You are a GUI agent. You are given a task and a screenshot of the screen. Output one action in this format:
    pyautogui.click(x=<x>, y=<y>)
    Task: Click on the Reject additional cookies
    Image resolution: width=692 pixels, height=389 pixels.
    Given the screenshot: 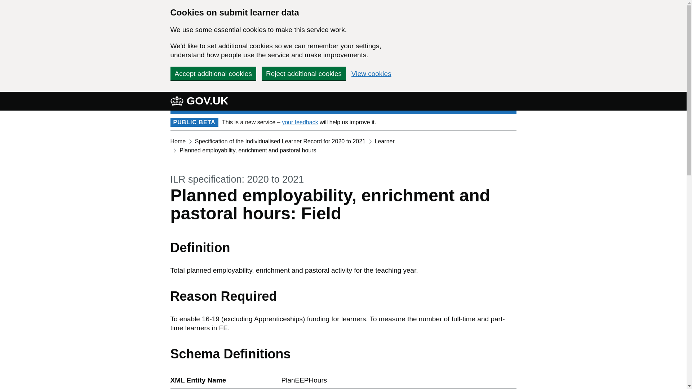 What is the action you would take?
    pyautogui.click(x=303, y=73)
    